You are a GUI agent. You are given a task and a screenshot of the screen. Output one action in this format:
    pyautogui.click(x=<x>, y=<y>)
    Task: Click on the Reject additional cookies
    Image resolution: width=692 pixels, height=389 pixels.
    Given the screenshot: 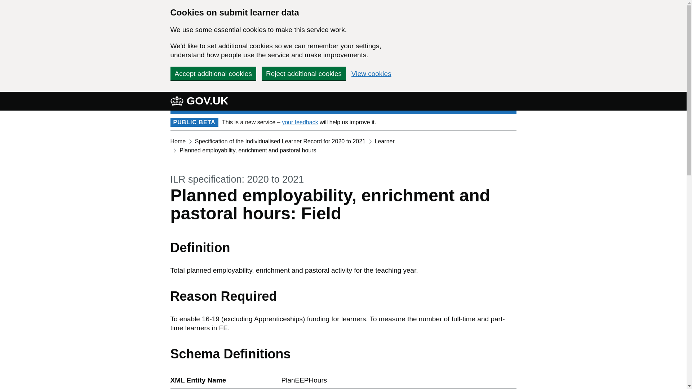 What is the action you would take?
    pyautogui.click(x=303, y=73)
    